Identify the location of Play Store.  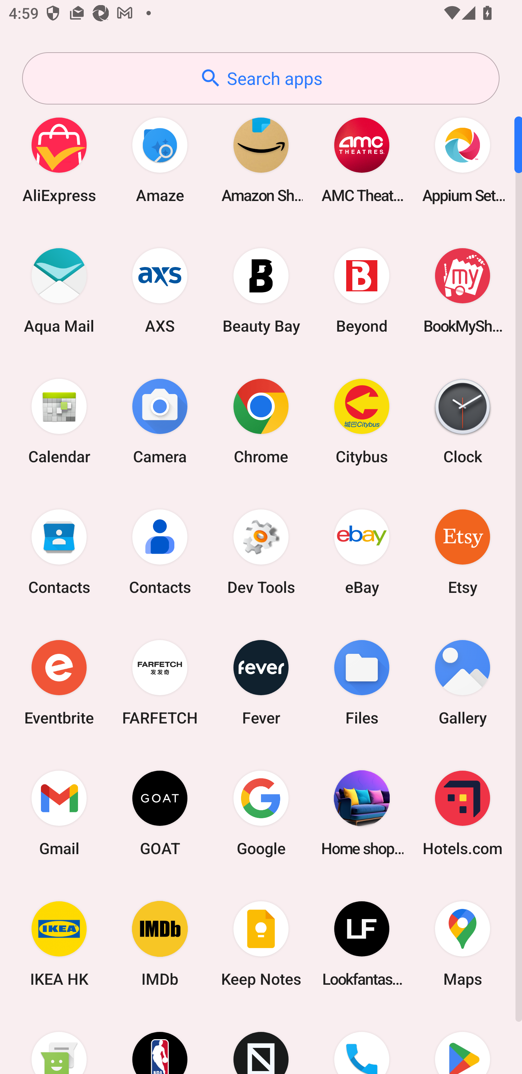
(463, 1042).